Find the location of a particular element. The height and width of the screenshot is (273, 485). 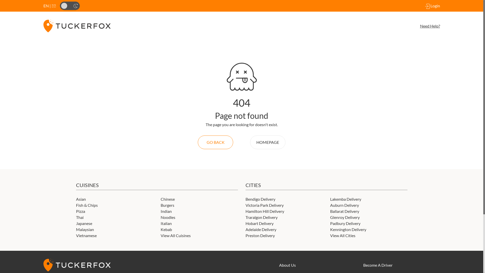

Noodles is located at coordinates (168, 217).